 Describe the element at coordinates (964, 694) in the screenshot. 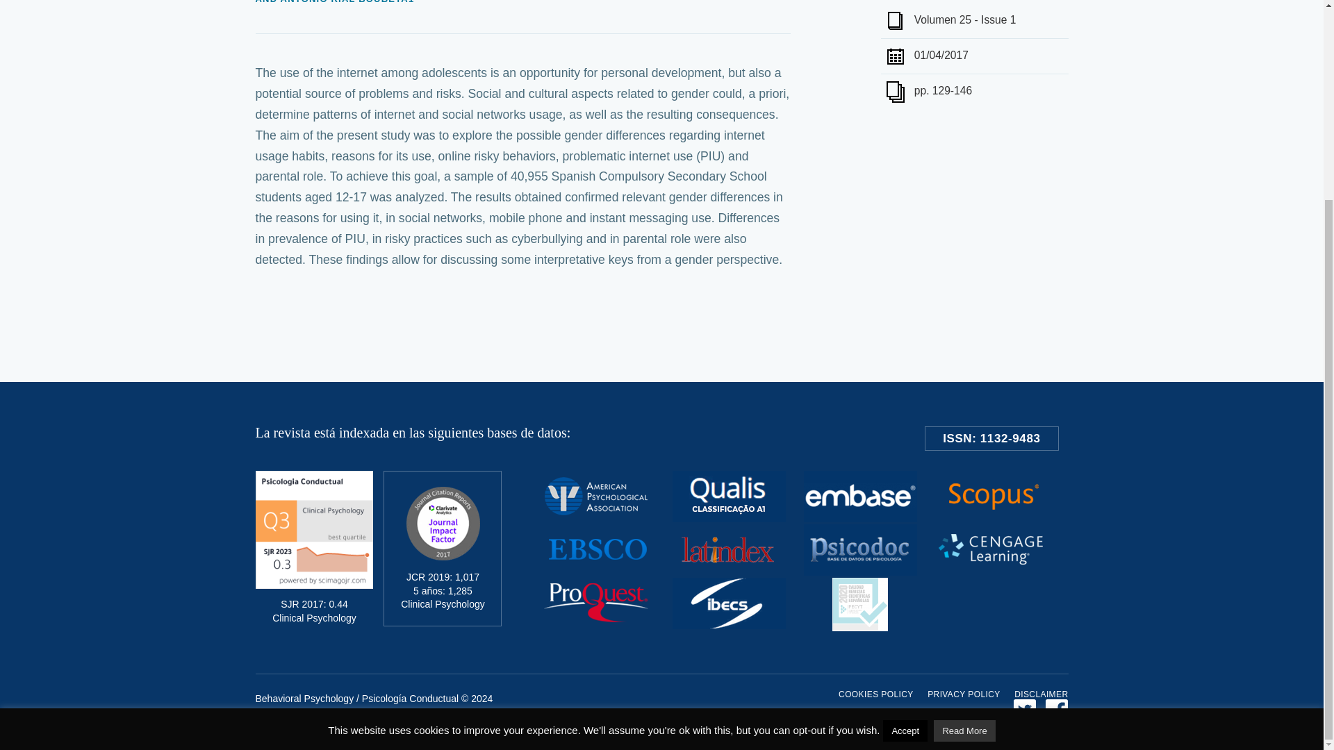

I see `PRIVACY POLICY` at that location.